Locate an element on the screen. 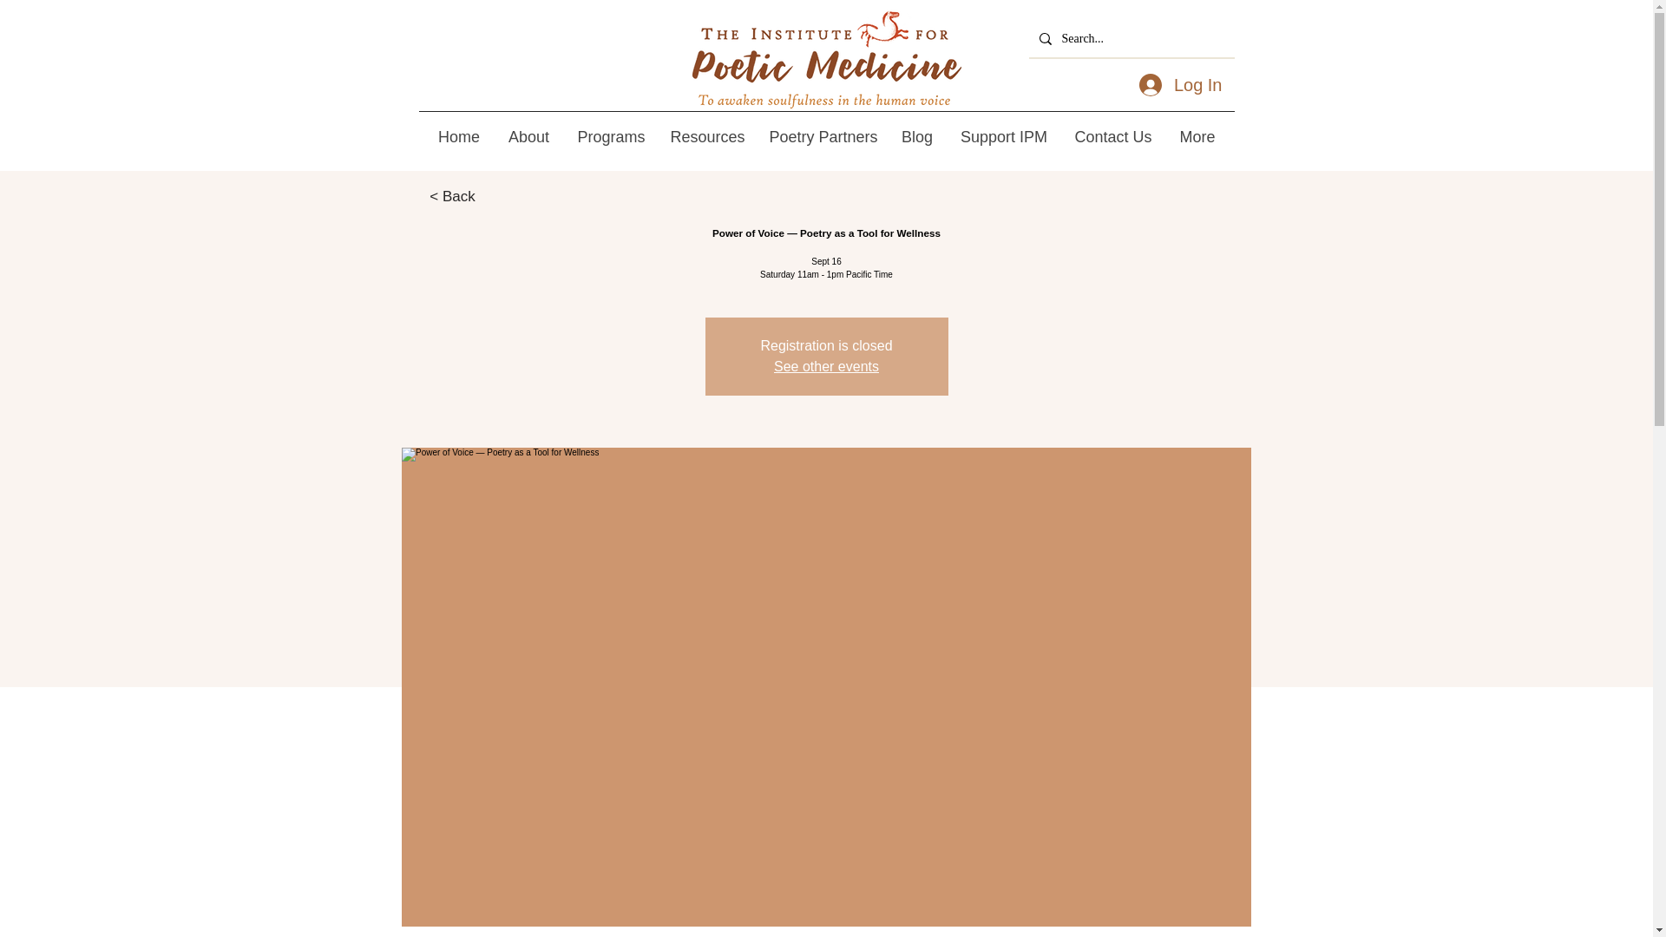 The width and height of the screenshot is (1666, 937). About is located at coordinates (528, 136).